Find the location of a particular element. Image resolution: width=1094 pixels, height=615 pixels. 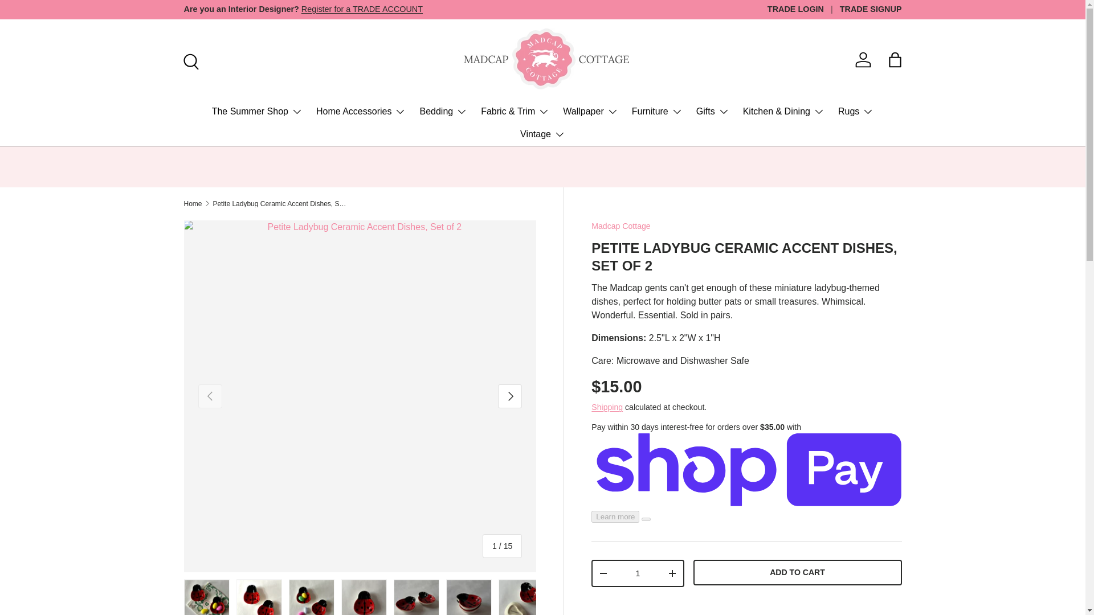

The Summer Shop is located at coordinates (258, 112).